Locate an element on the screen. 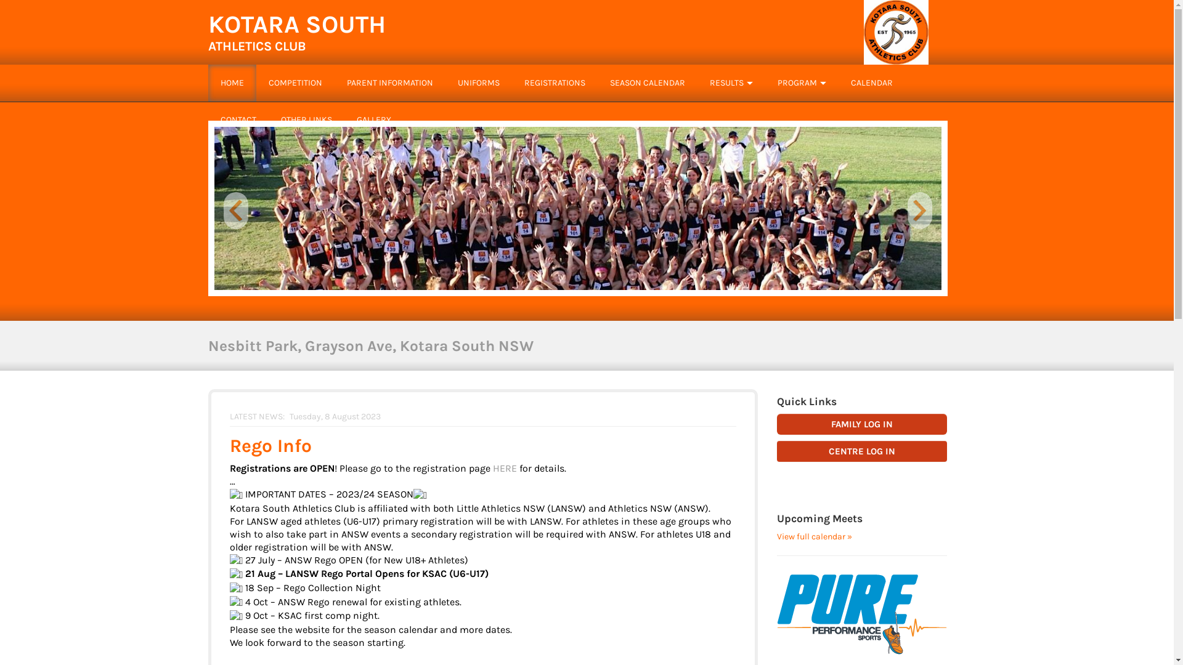 This screenshot has width=1183, height=665. KOTARA SOUTH is located at coordinates (297, 25).